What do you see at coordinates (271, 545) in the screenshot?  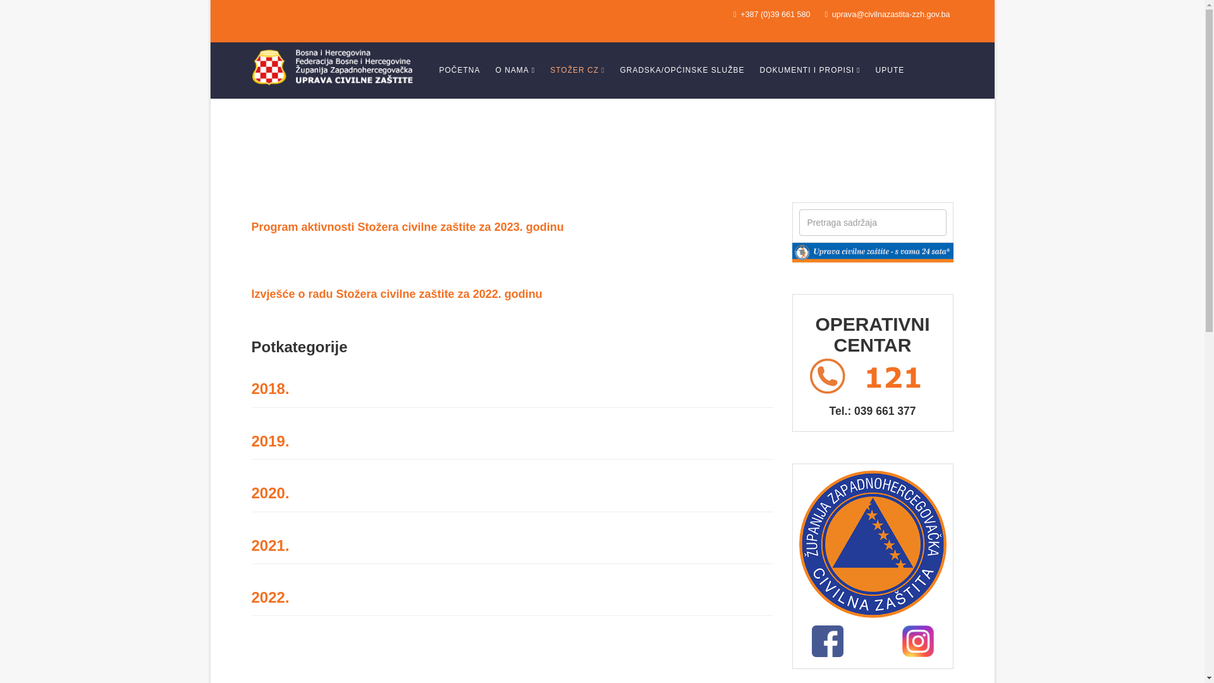 I see `2021.` at bounding box center [271, 545].